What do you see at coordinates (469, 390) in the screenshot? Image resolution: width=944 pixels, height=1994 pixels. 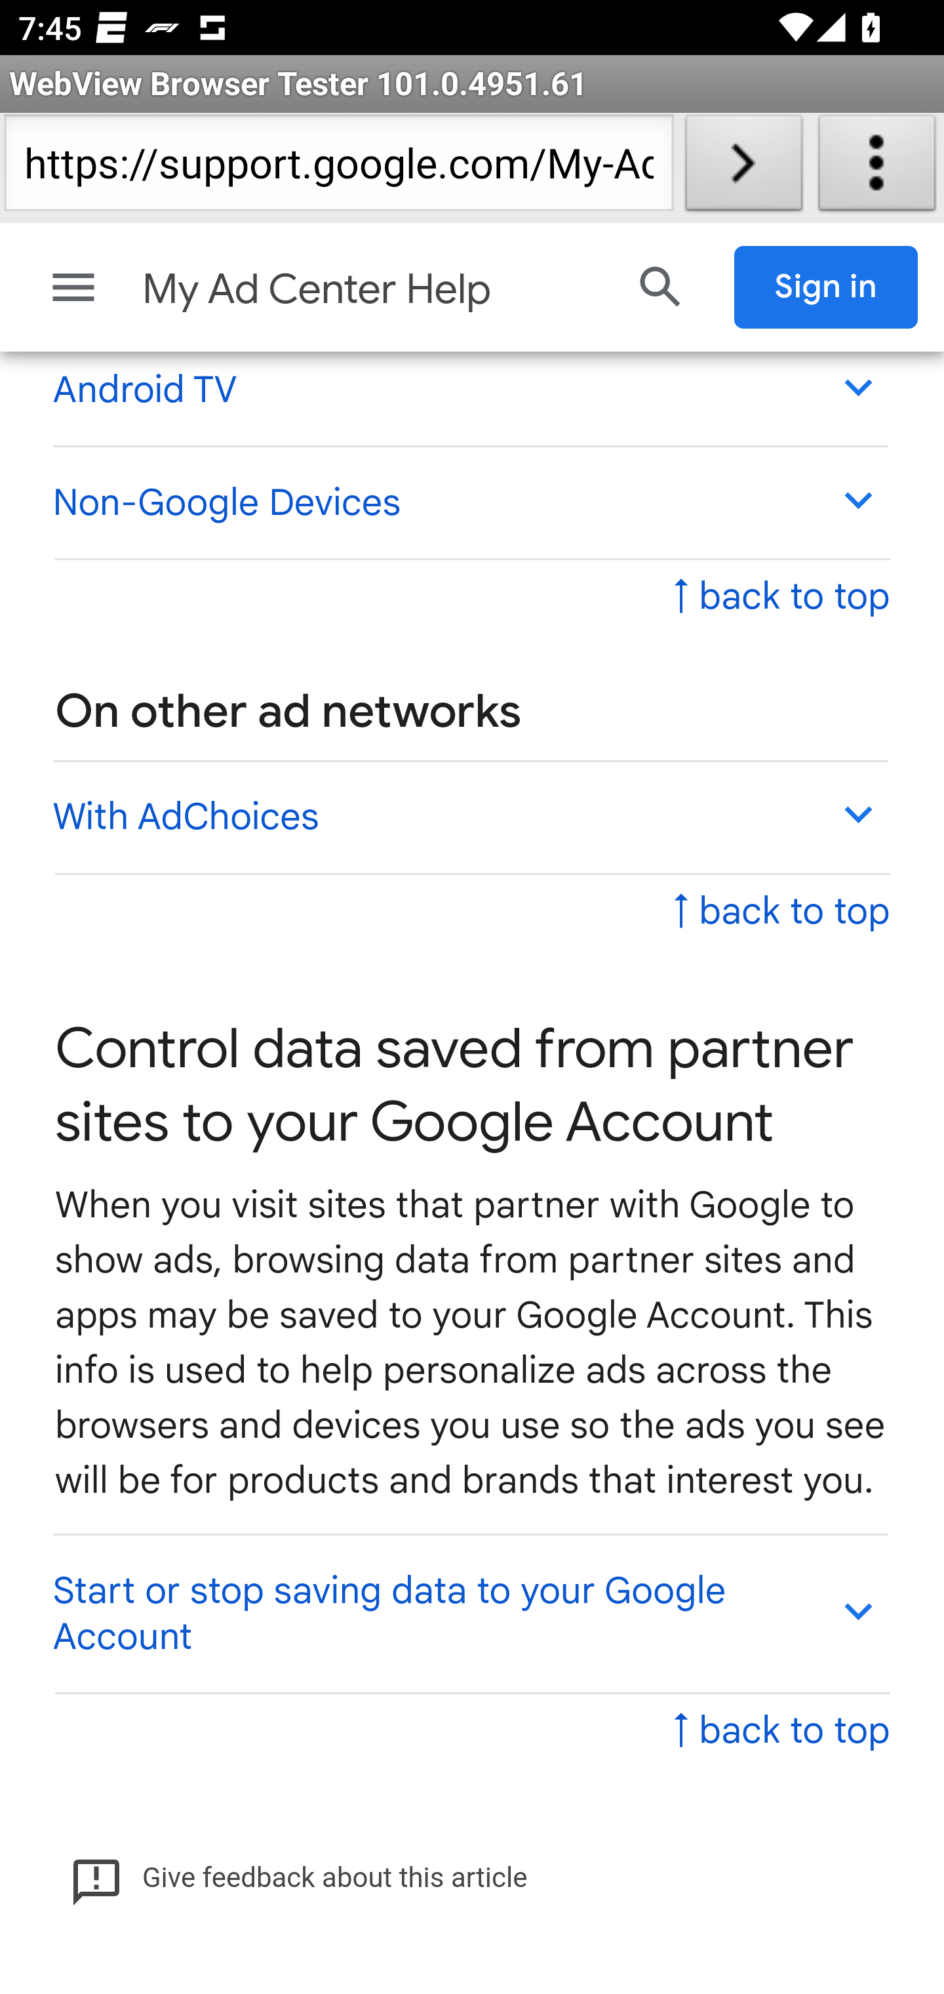 I see `Android TV` at bounding box center [469, 390].